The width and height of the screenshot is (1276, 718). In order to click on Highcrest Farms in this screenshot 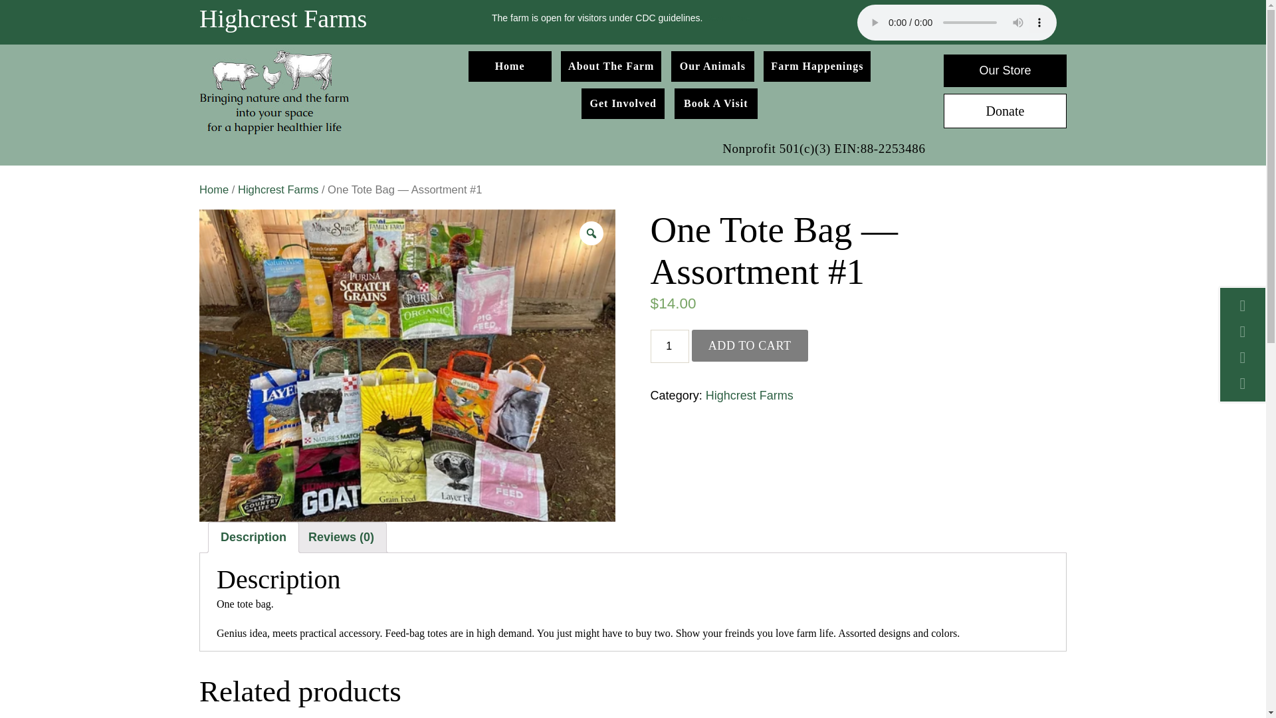, I will do `click(750, 395)`.